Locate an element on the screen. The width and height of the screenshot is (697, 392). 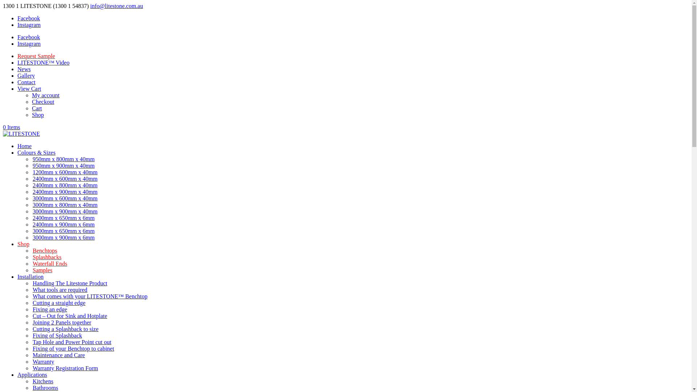
Cutting a Splashback to size is located at coordinates (65, 329).